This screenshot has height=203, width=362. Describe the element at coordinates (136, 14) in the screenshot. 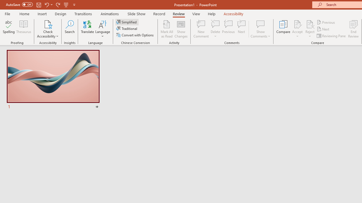

I see `Slide Show` at that location.